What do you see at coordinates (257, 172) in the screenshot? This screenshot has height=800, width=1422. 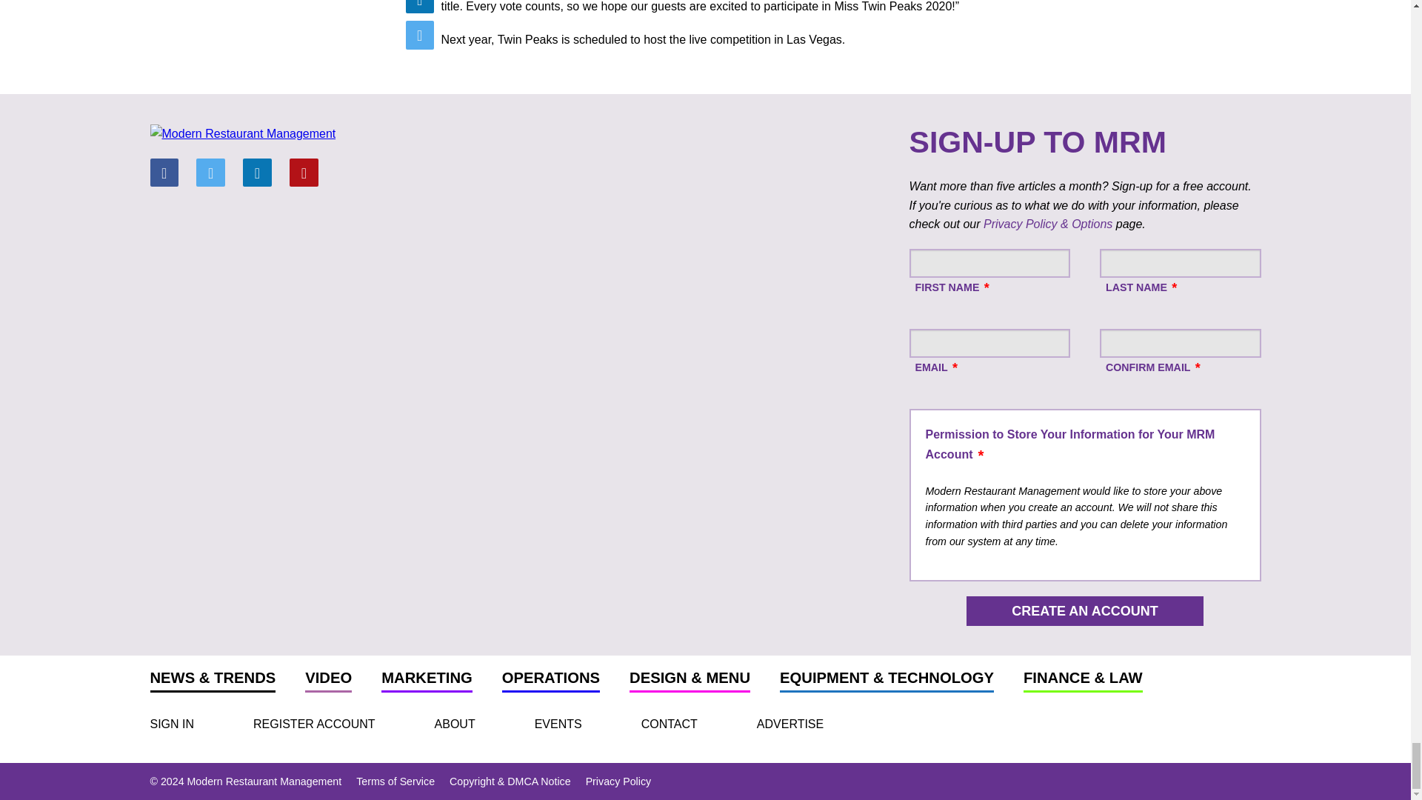 I see `Linkedin` at bounding box center [257, 172].